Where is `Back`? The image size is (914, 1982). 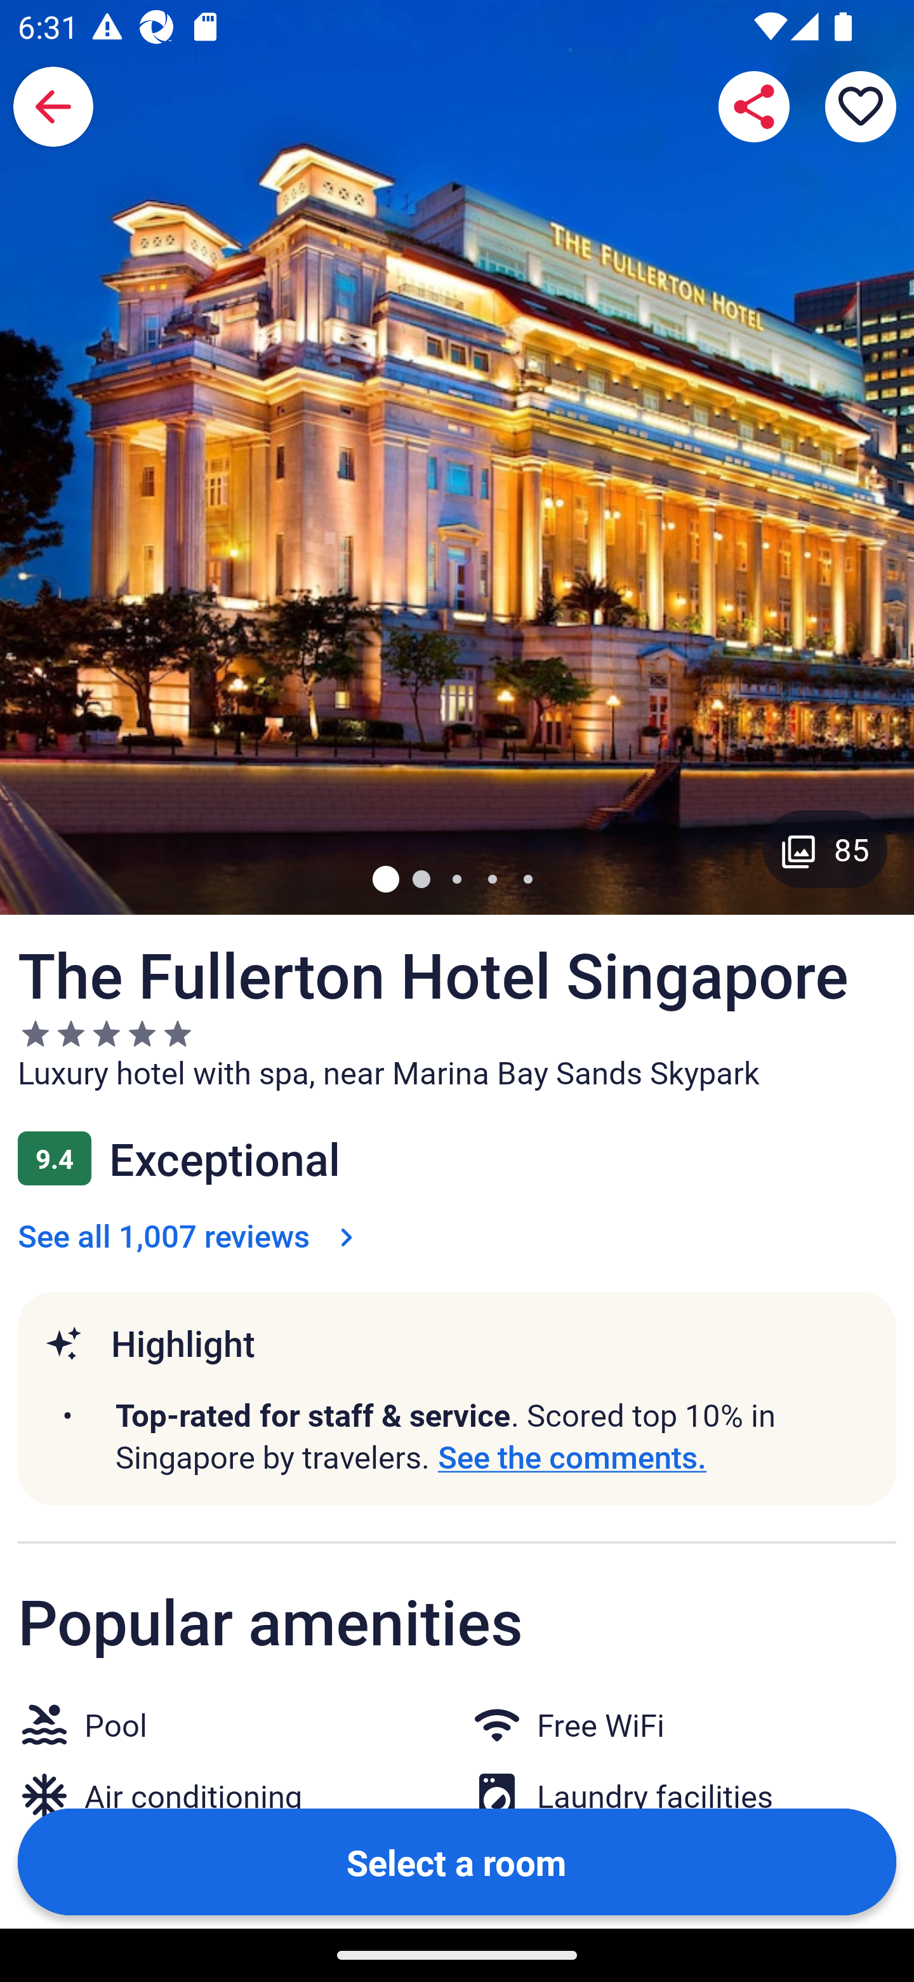 Back is located at coordinates (53, 107).